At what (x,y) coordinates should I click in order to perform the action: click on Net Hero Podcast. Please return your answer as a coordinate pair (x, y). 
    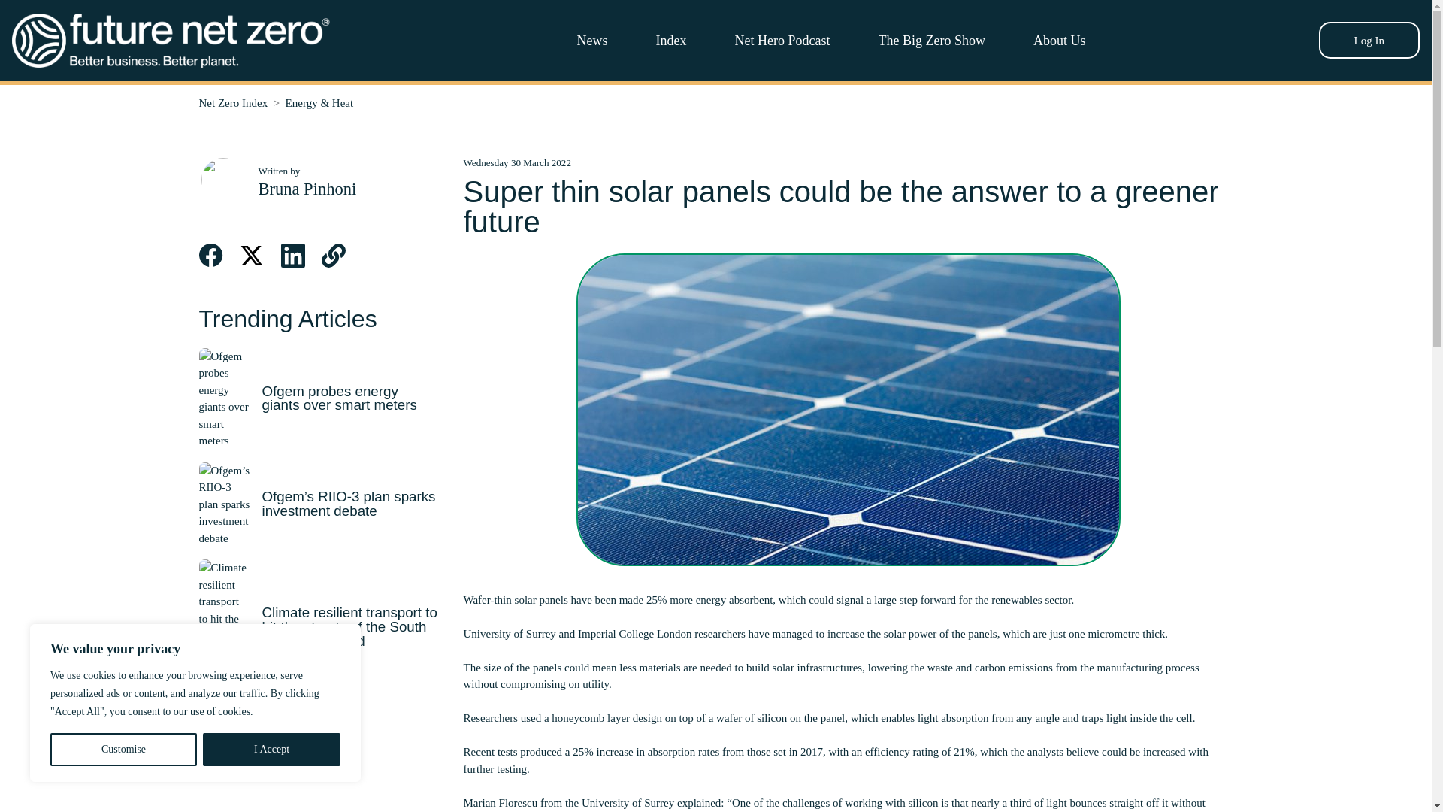
    Looking at the image, I should click on (782, 40).